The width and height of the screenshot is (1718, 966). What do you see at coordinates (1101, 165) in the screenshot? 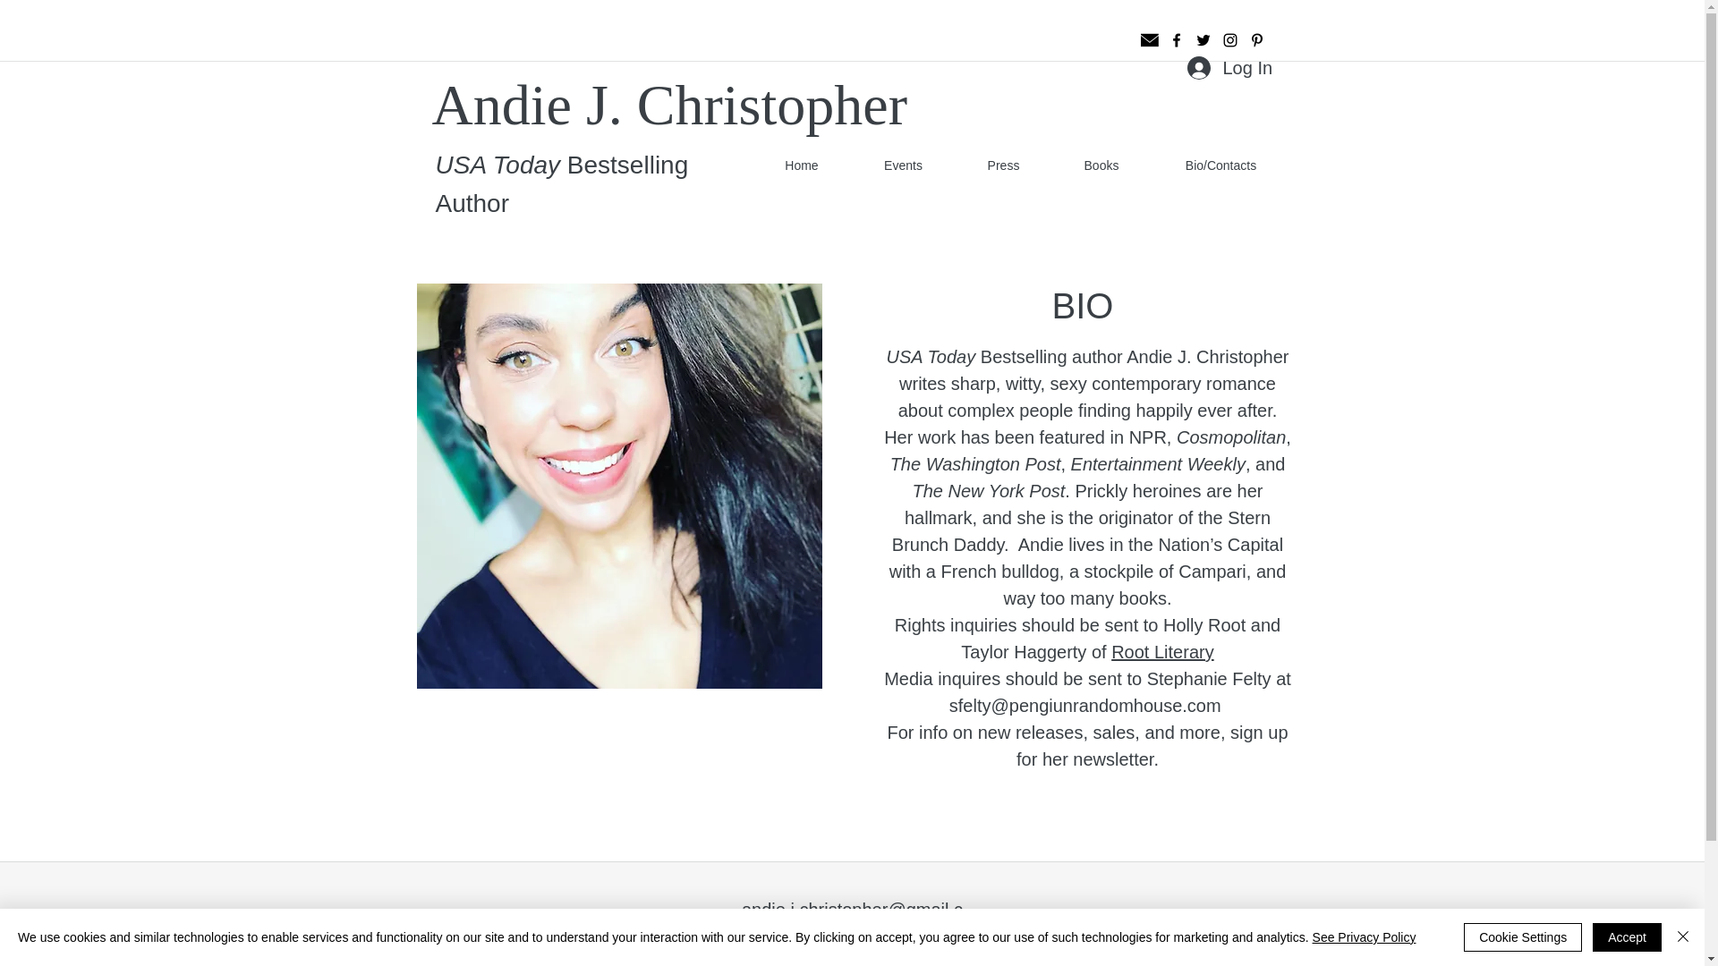
I see `Books` at bounding box center [1101, 165].